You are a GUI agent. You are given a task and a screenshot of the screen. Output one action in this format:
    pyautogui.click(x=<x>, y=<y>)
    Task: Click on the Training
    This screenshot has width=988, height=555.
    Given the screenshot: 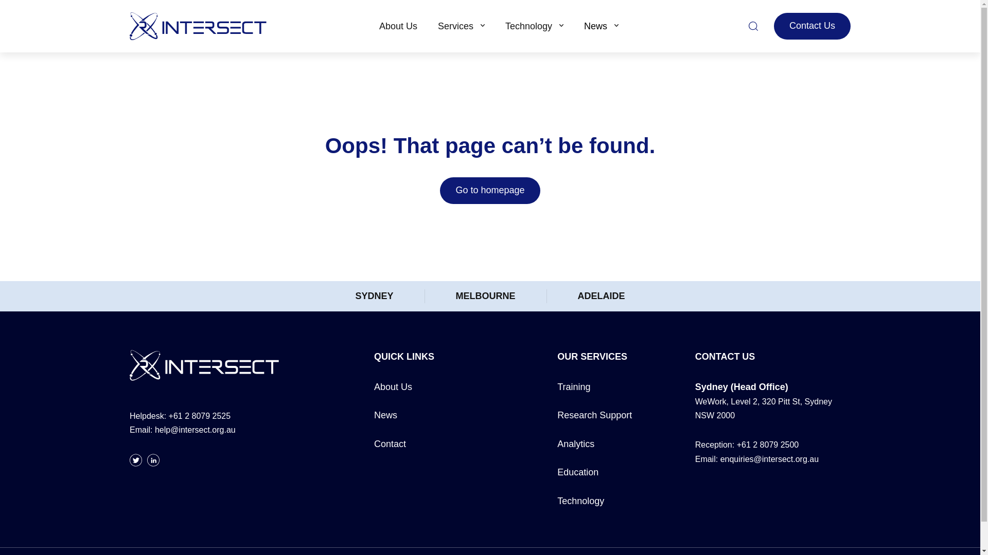 What is the action you would take?
    pyautogui.click(x=573, y=386)
    